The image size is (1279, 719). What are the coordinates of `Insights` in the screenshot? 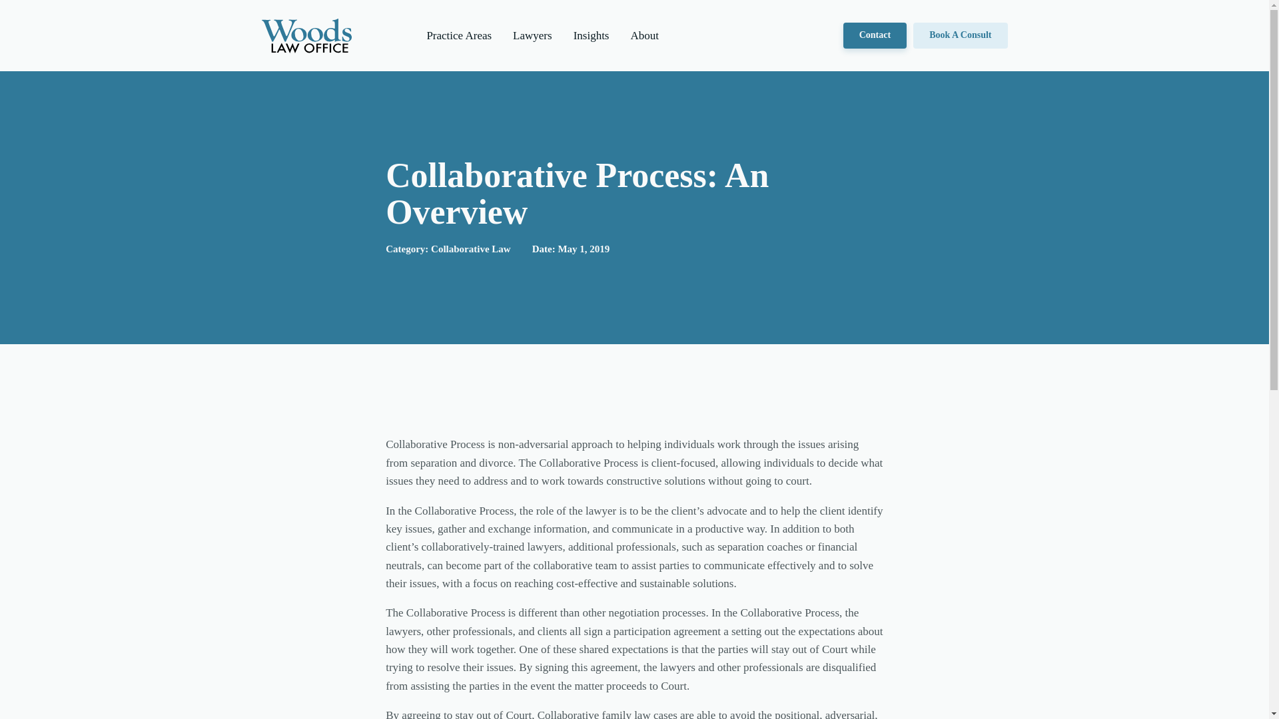 It's located at (592, 35).